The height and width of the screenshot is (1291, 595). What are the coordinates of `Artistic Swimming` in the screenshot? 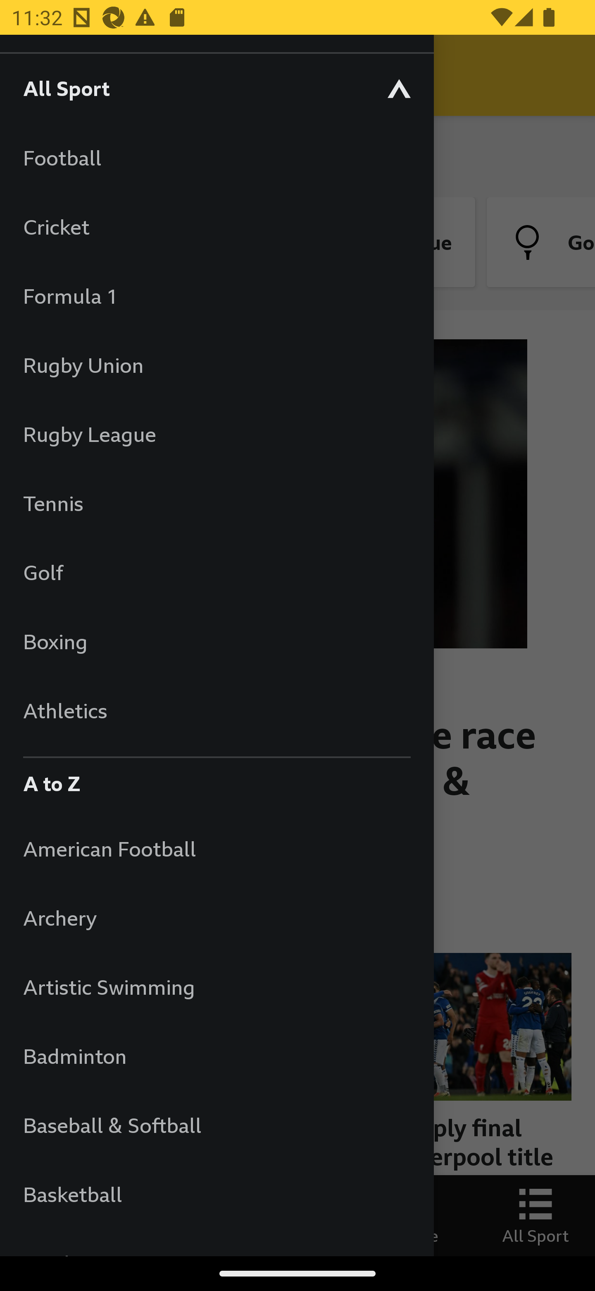 It's located at (217, 986).